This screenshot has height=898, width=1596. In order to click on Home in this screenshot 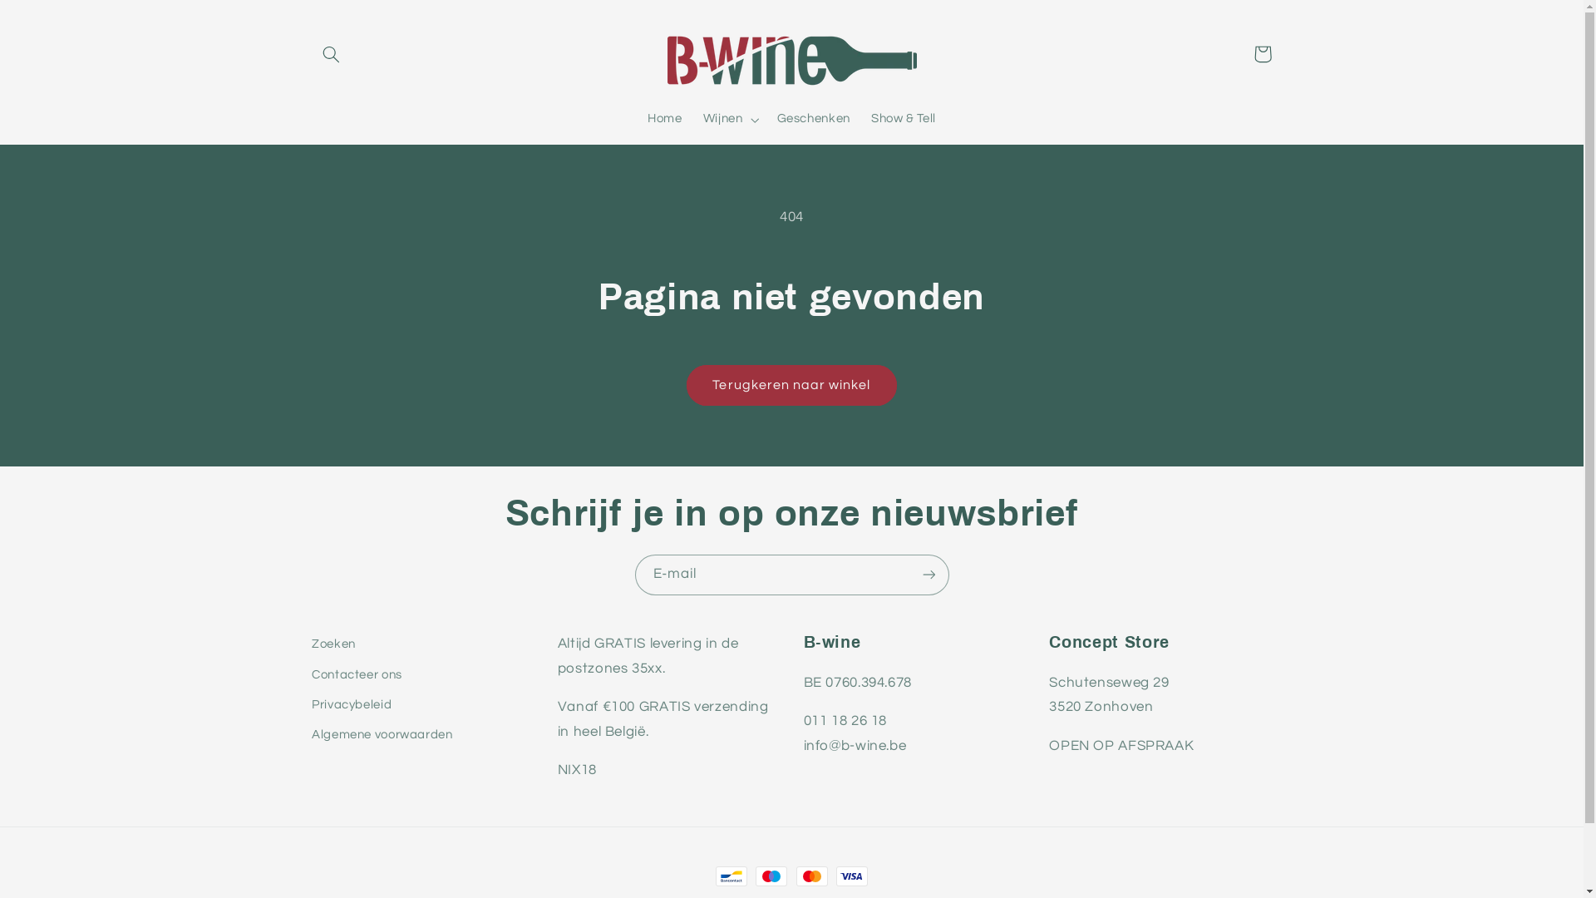, I will do `click(665, 120)`.